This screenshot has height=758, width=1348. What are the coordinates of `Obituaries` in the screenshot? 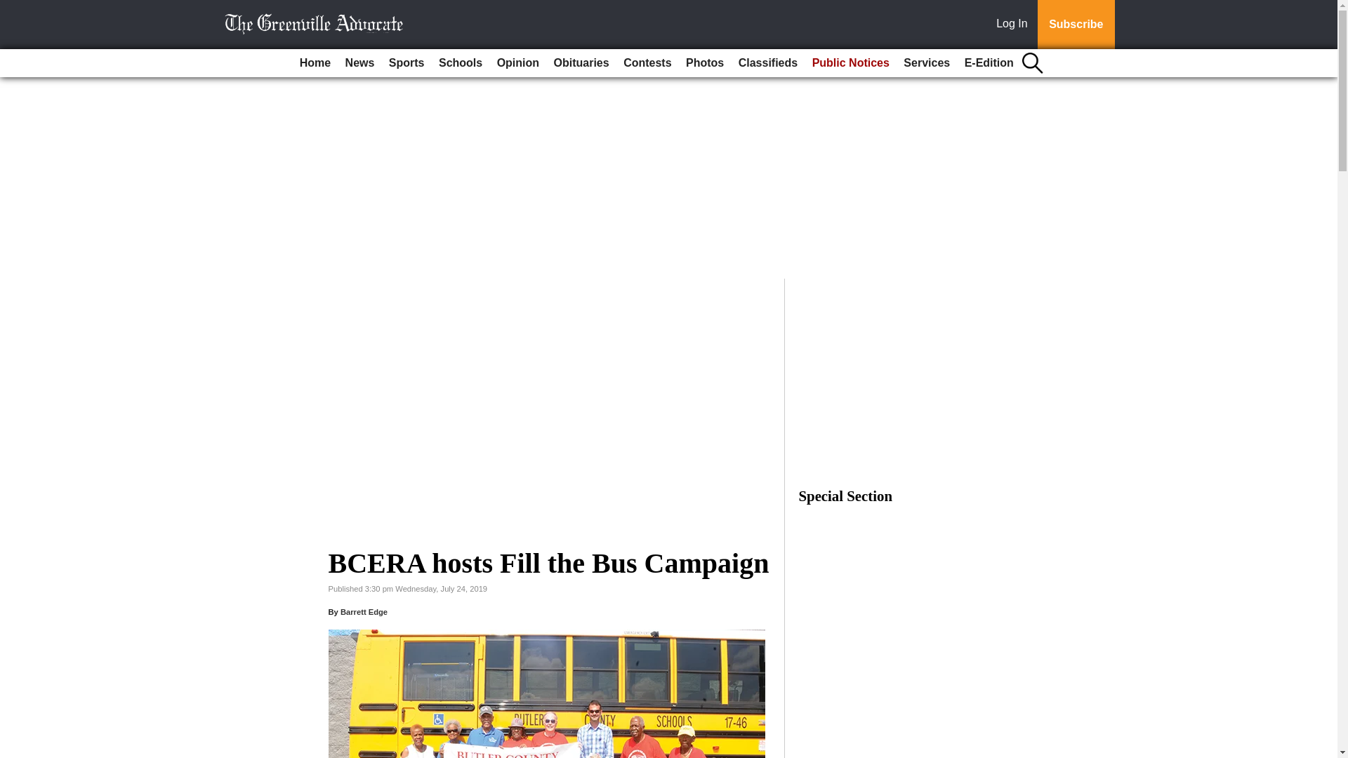 It's located at (581, 63).